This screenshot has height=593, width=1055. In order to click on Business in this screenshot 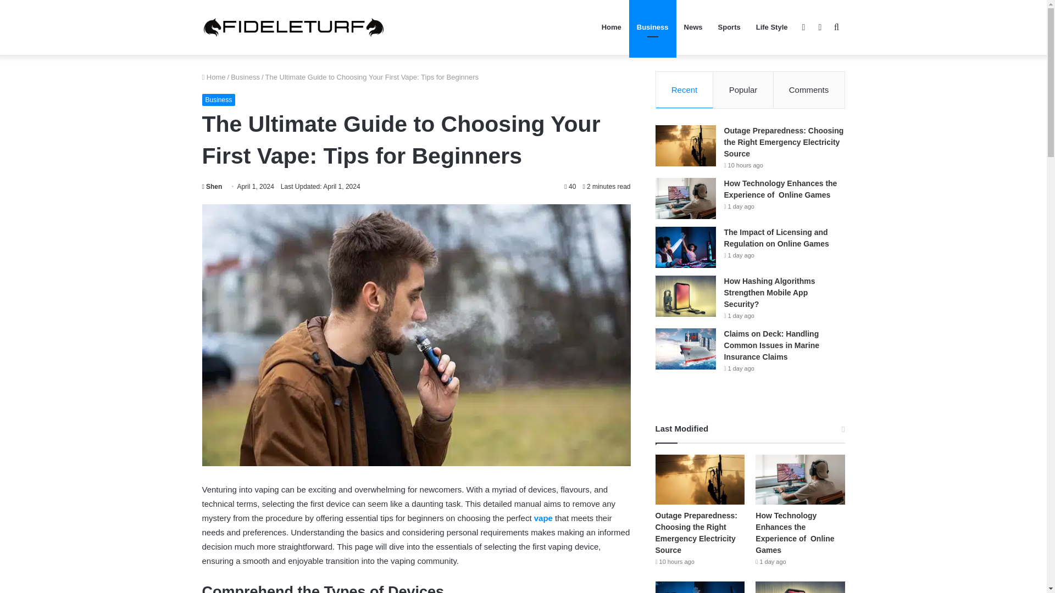, I will do `click(219, 100)`.